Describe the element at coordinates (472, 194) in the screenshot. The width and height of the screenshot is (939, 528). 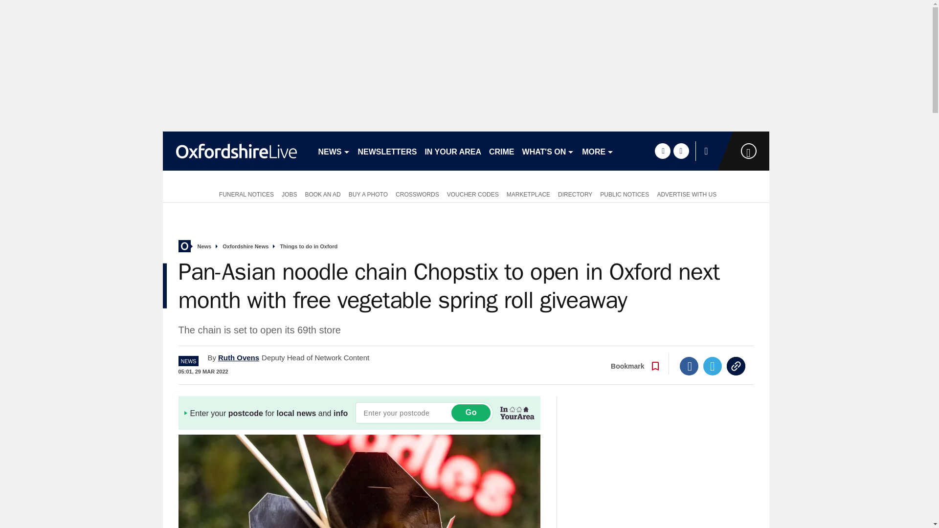
I see `VOUCHER CODES` at that location.